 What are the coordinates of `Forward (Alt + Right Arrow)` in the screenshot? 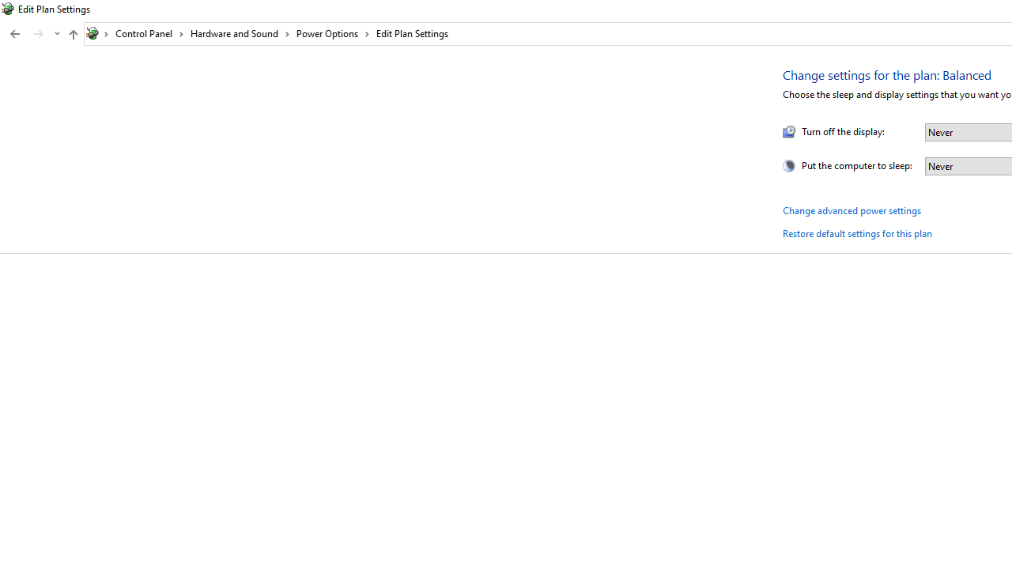 It's located at (39, 34).